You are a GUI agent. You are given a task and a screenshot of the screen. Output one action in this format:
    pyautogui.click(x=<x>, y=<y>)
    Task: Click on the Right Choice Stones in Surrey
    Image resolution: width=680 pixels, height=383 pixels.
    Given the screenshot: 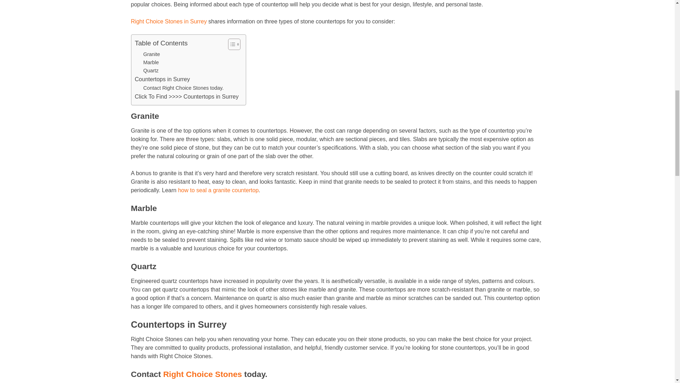 What is the action you would take?
    pyautogui.click(x=169, y=21)
    